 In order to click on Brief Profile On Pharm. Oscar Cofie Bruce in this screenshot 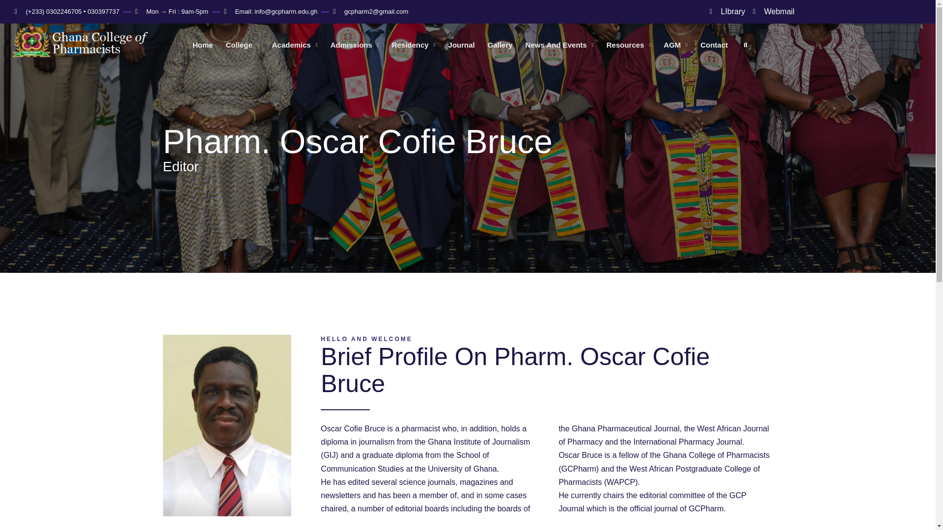, I will do `click(815, 11)`.